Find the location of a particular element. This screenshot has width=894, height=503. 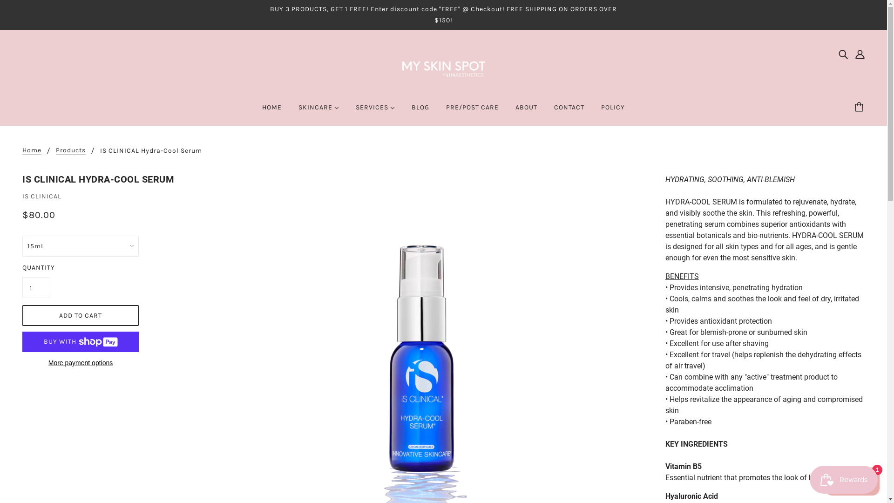

MY SKIN SPOT is located at coordinates (444, 66).